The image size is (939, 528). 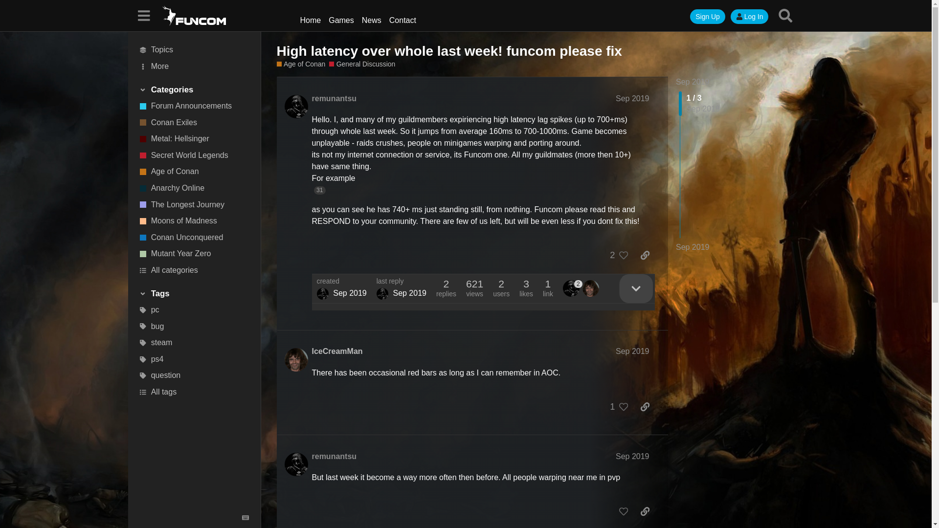 What do you see at coordinates (749, 17) in the screenshot?
I see `Log In` at bounding box center [749, 17].